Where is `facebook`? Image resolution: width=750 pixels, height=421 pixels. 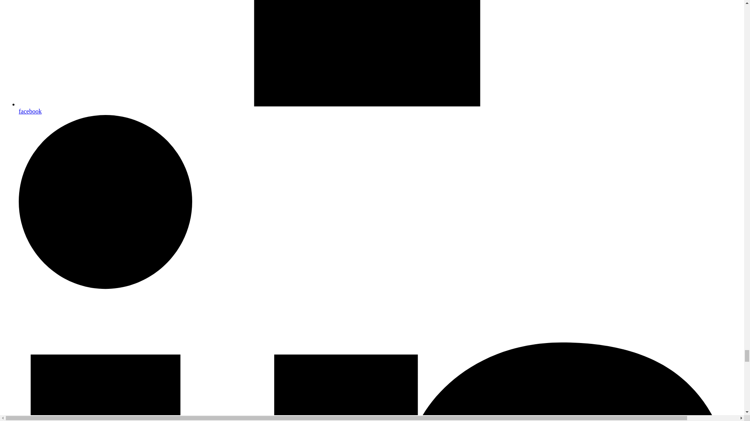 facebook is located at coordinates (380, 108).